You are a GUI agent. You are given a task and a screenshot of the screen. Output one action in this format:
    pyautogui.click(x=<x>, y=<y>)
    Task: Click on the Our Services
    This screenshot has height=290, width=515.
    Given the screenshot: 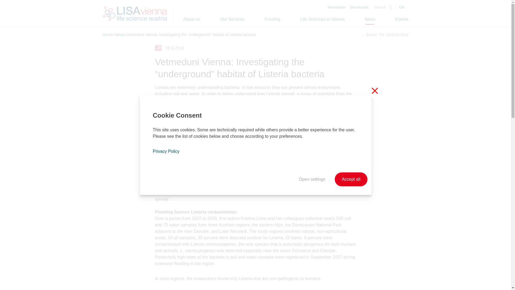 What is the action you would take?
    pyautogui.click(x=232, y=19)
    